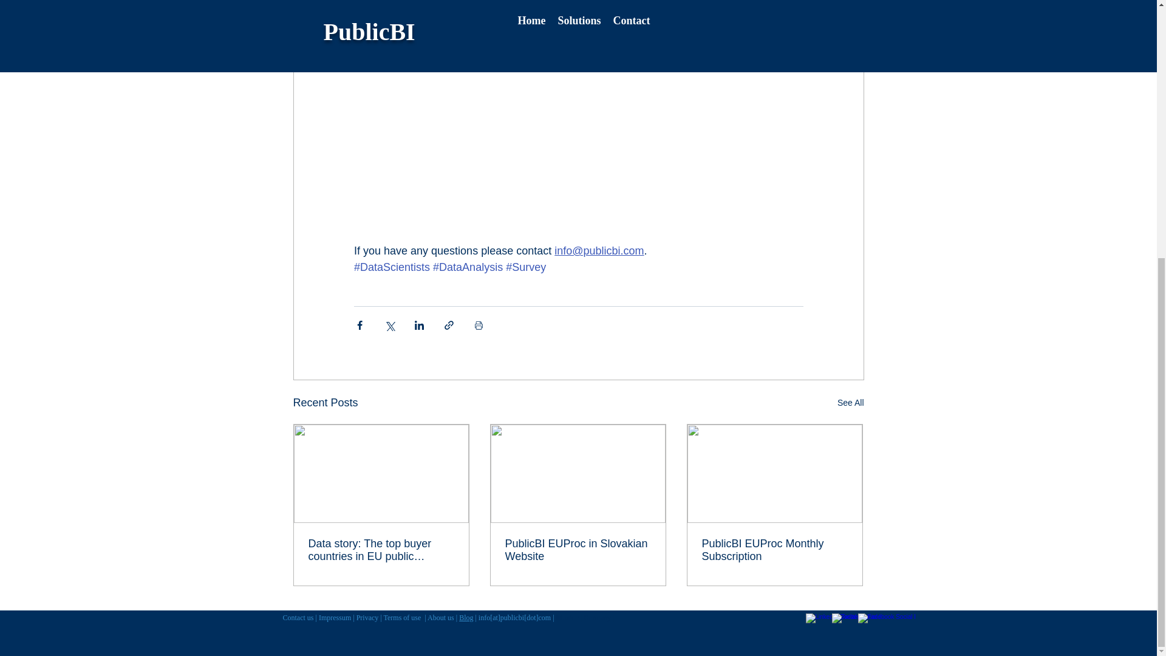 This screenshot has height=656, width=1166. What do you see at coordinates (381, 550) in the screenshot?
I see `Data story: The top buyer countries in EU public procurement` at bounding box center [381, 550].